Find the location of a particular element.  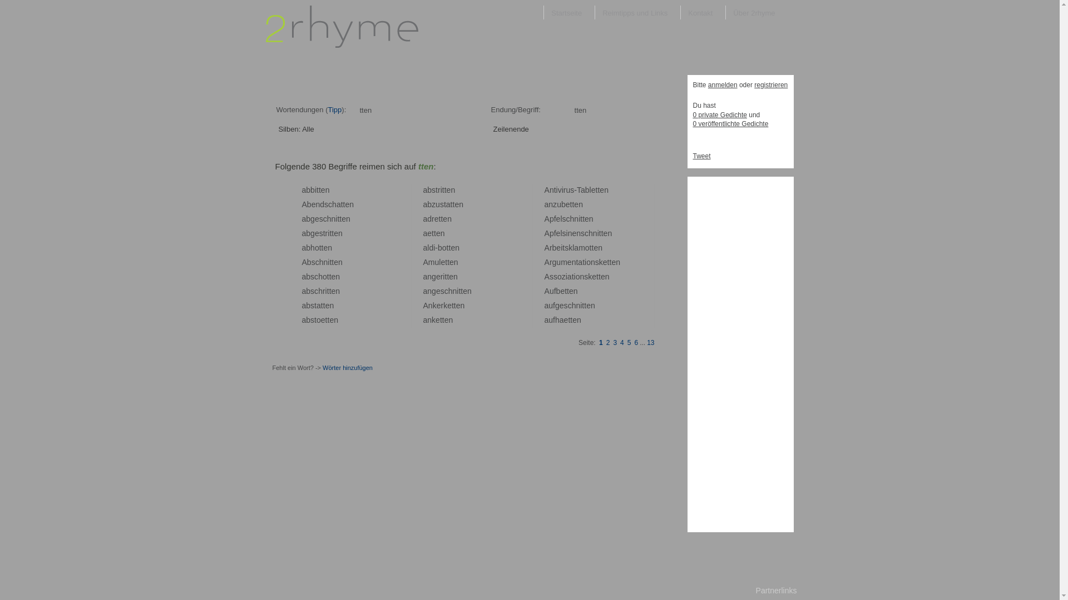

t is located at coordinates (330, 262).